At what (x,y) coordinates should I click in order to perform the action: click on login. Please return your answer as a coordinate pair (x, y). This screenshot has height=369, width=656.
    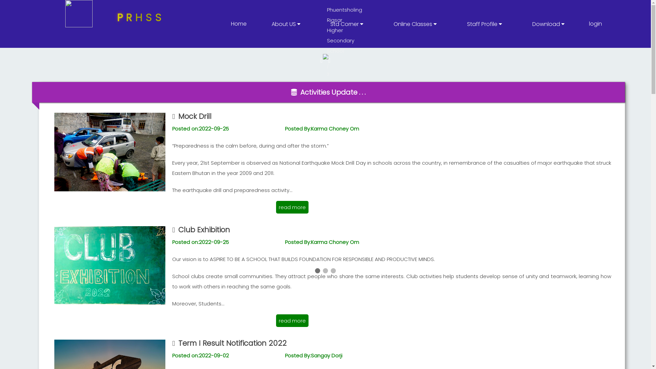
    Looking at the image, I should click on (596, 24).